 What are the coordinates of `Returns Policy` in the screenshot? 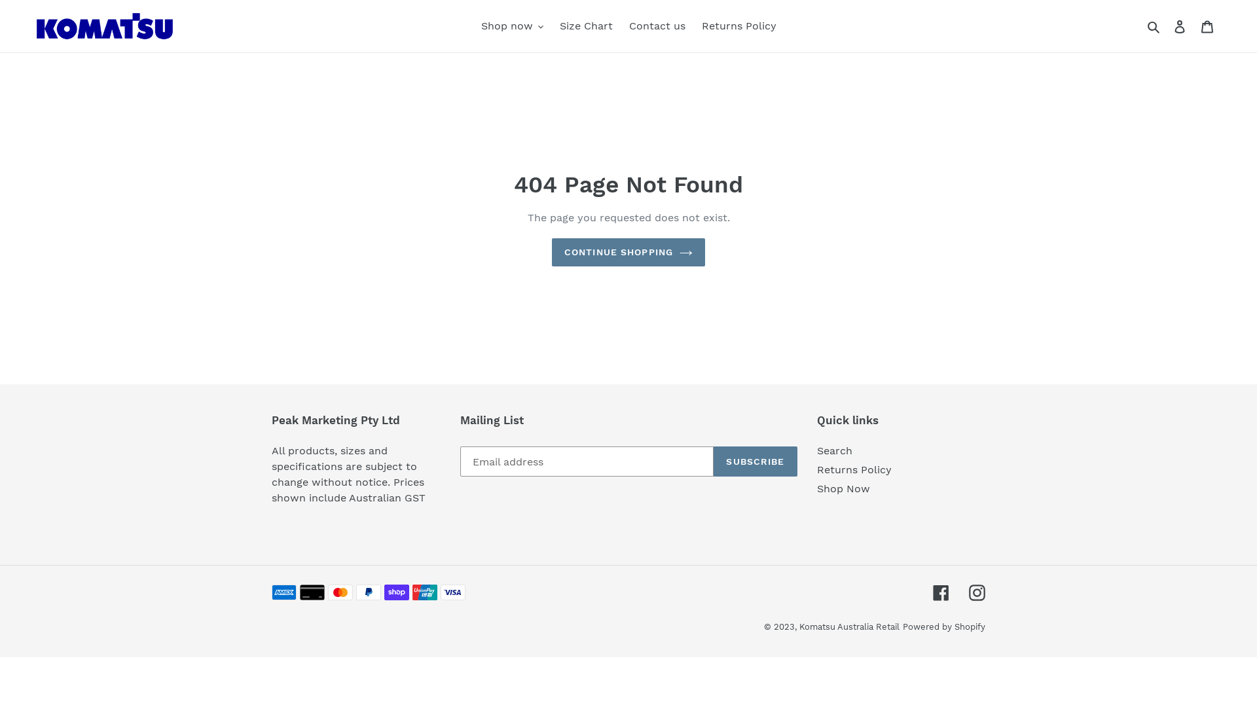 It's located at (854, 470).